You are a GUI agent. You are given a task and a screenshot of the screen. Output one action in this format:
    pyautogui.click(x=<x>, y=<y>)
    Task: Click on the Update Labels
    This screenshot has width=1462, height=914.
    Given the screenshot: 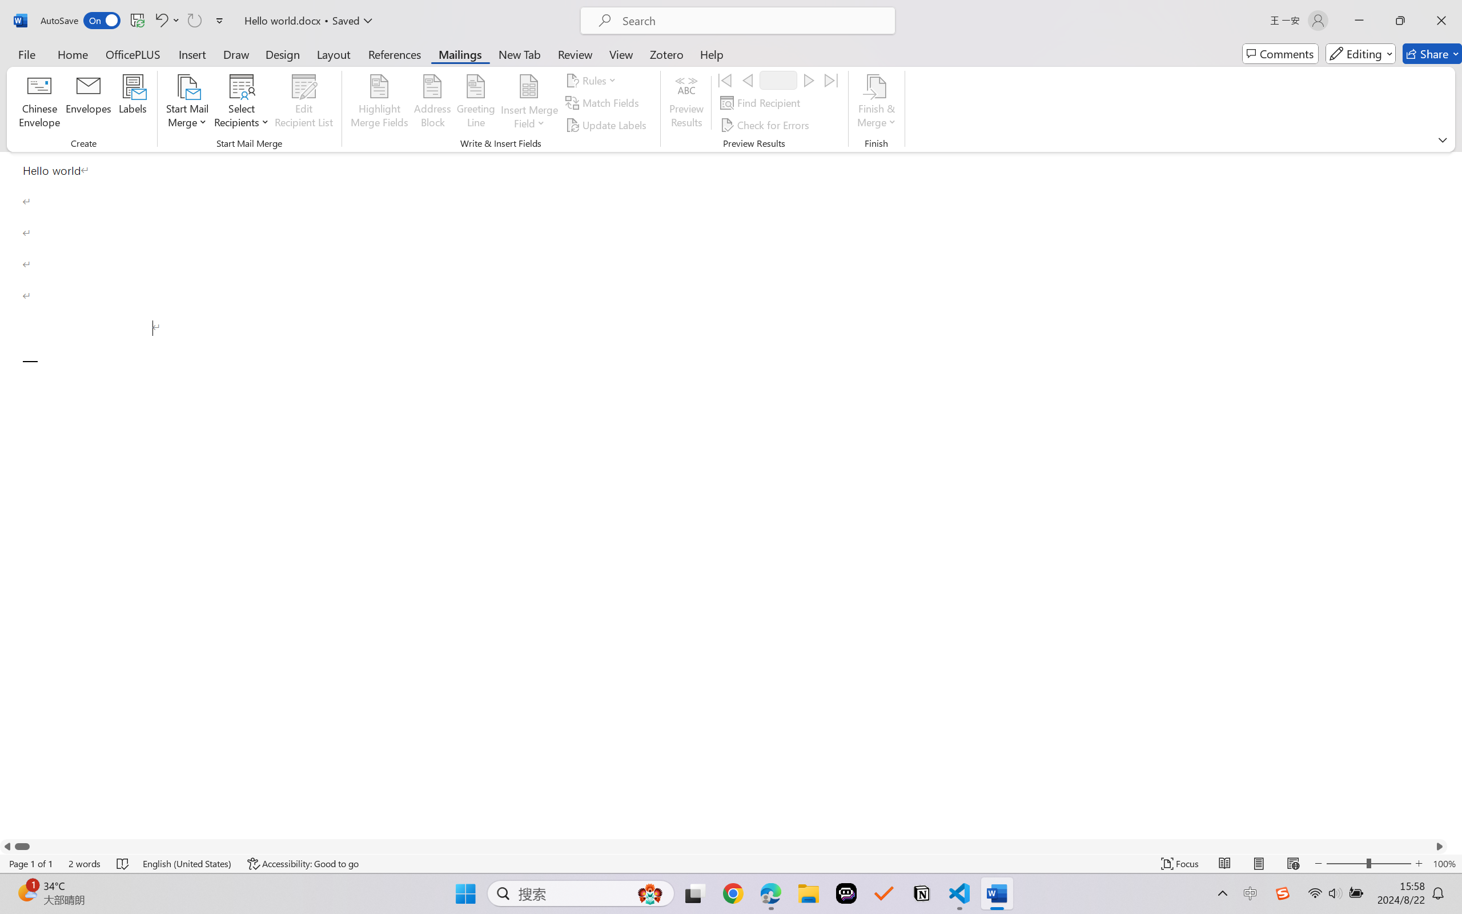 What is the action you would take?
    pyautogui.click(x=608, y=125)
    